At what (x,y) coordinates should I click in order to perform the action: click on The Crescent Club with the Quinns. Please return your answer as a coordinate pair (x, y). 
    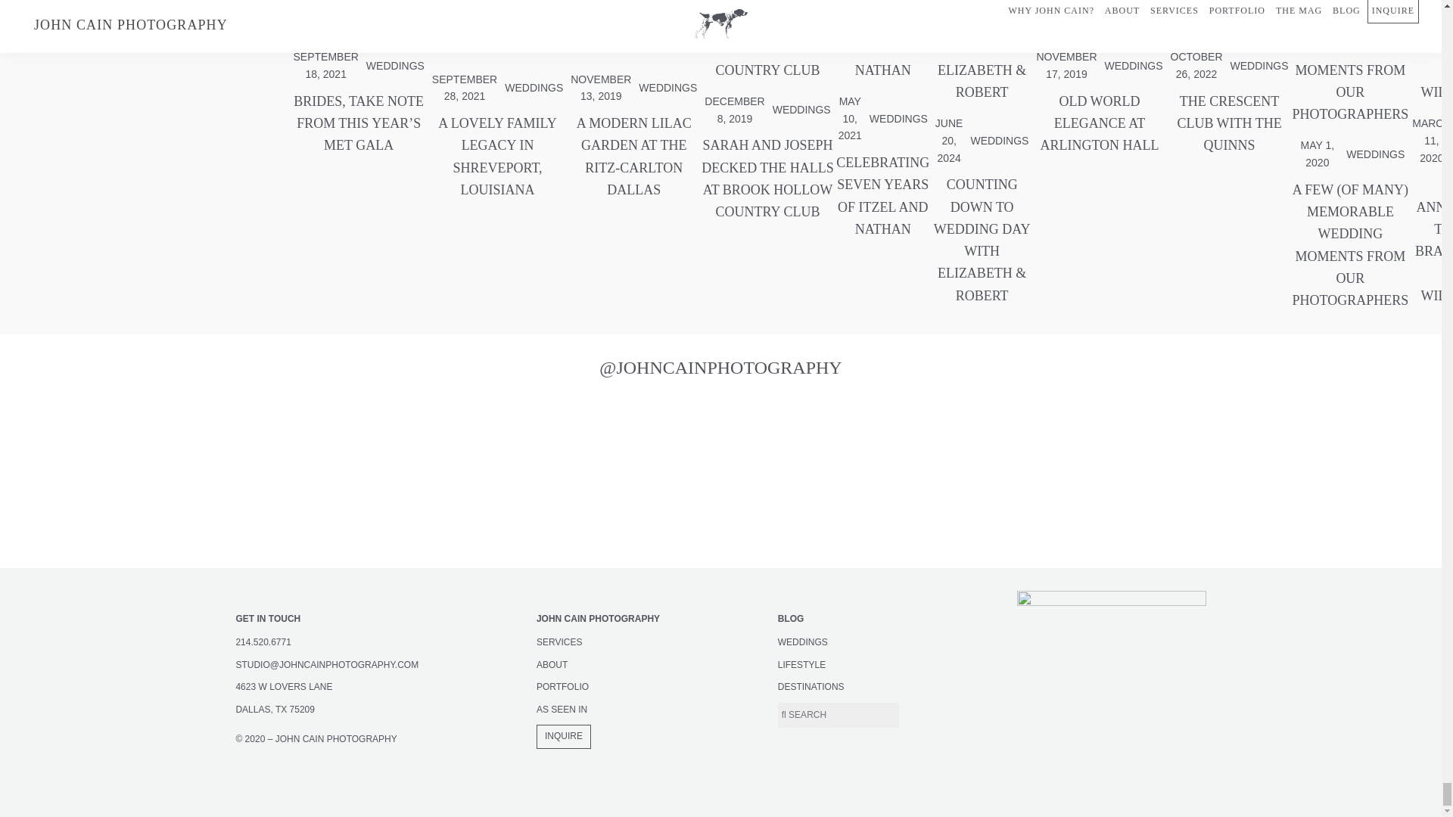
    Looking at the image, I should click on (1229, 24).